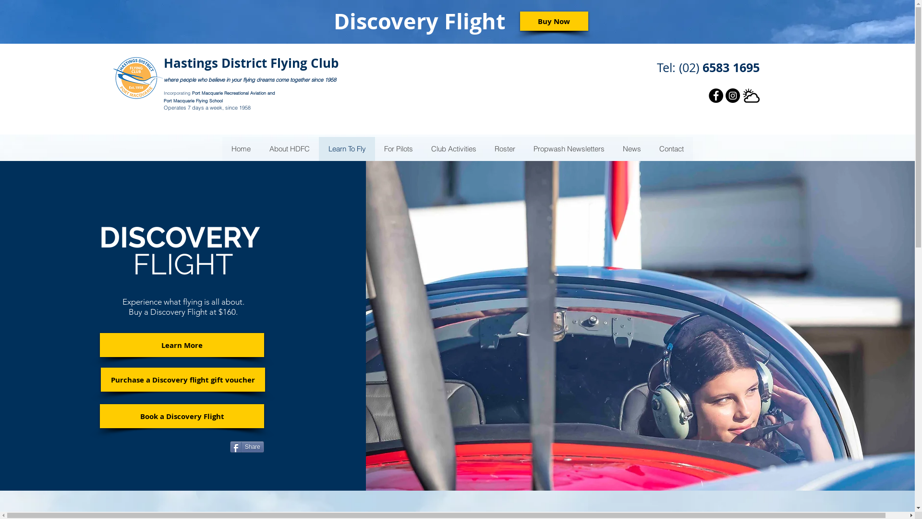 This screenshot has height=519, width=922. I want to click on Hastings District Flying Club, so click(251, 63).